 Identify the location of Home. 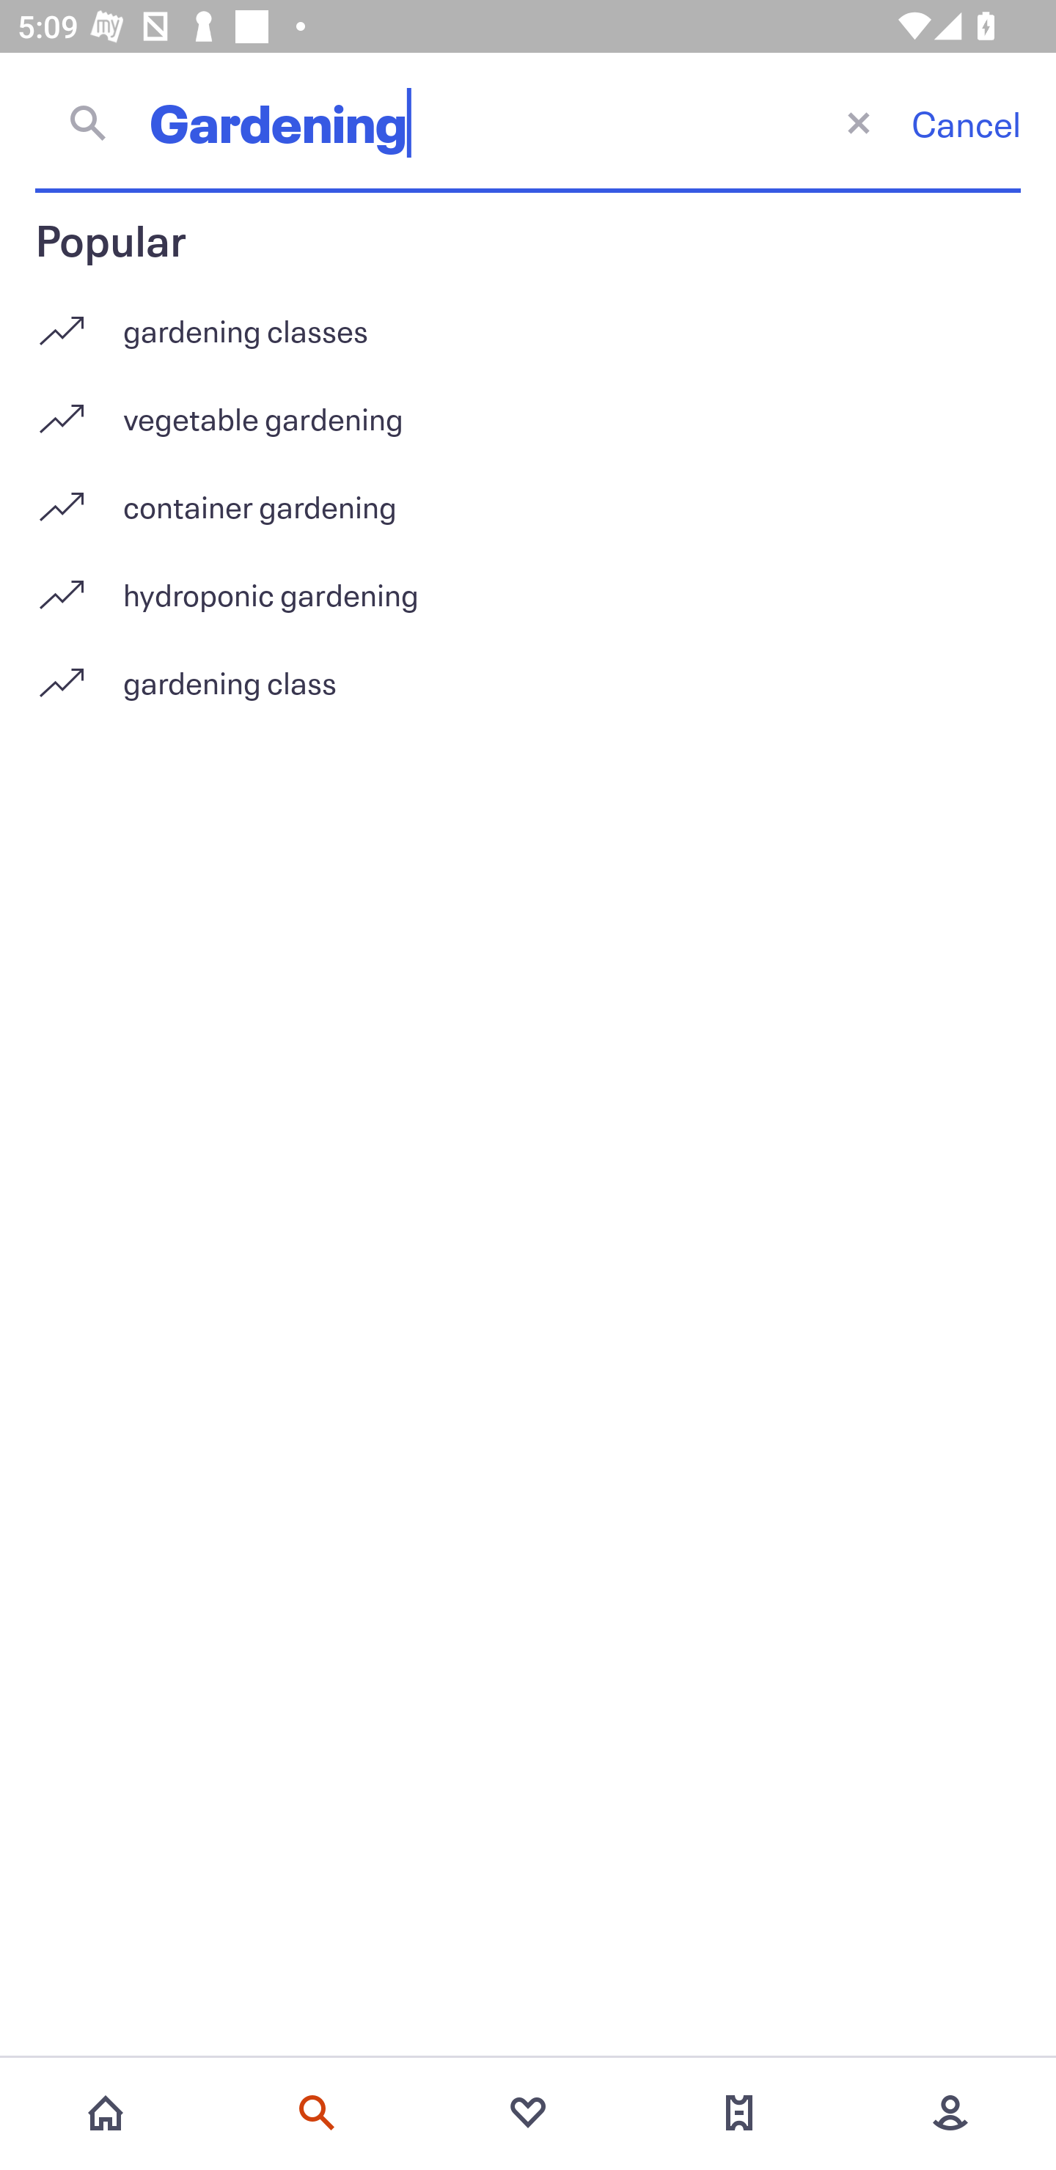
(106, 2113).